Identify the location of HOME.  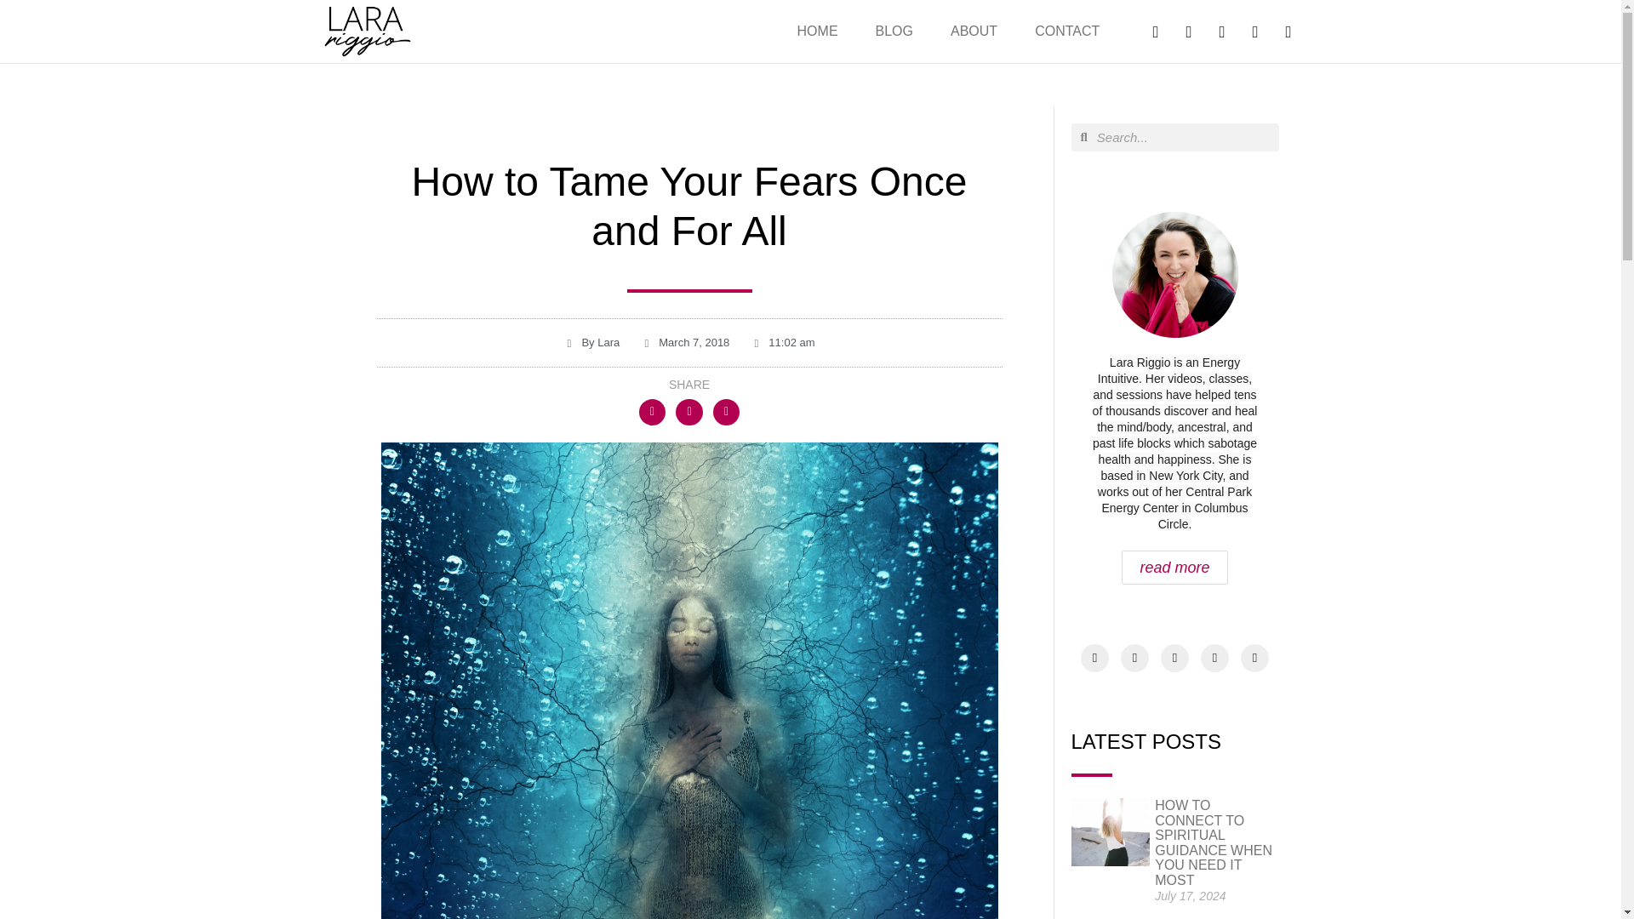
(817, 31).